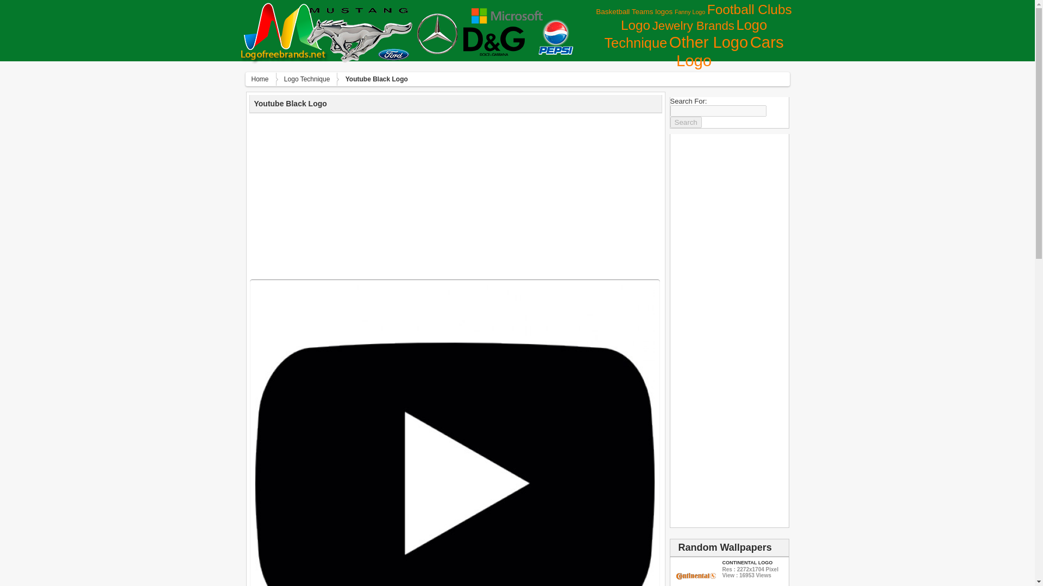 The height and width of the screenshot is (586, 1043). What do you see at coordinates (730, 51) in the screenshot?
I see `835 topics` at bounding box center [730, 51].